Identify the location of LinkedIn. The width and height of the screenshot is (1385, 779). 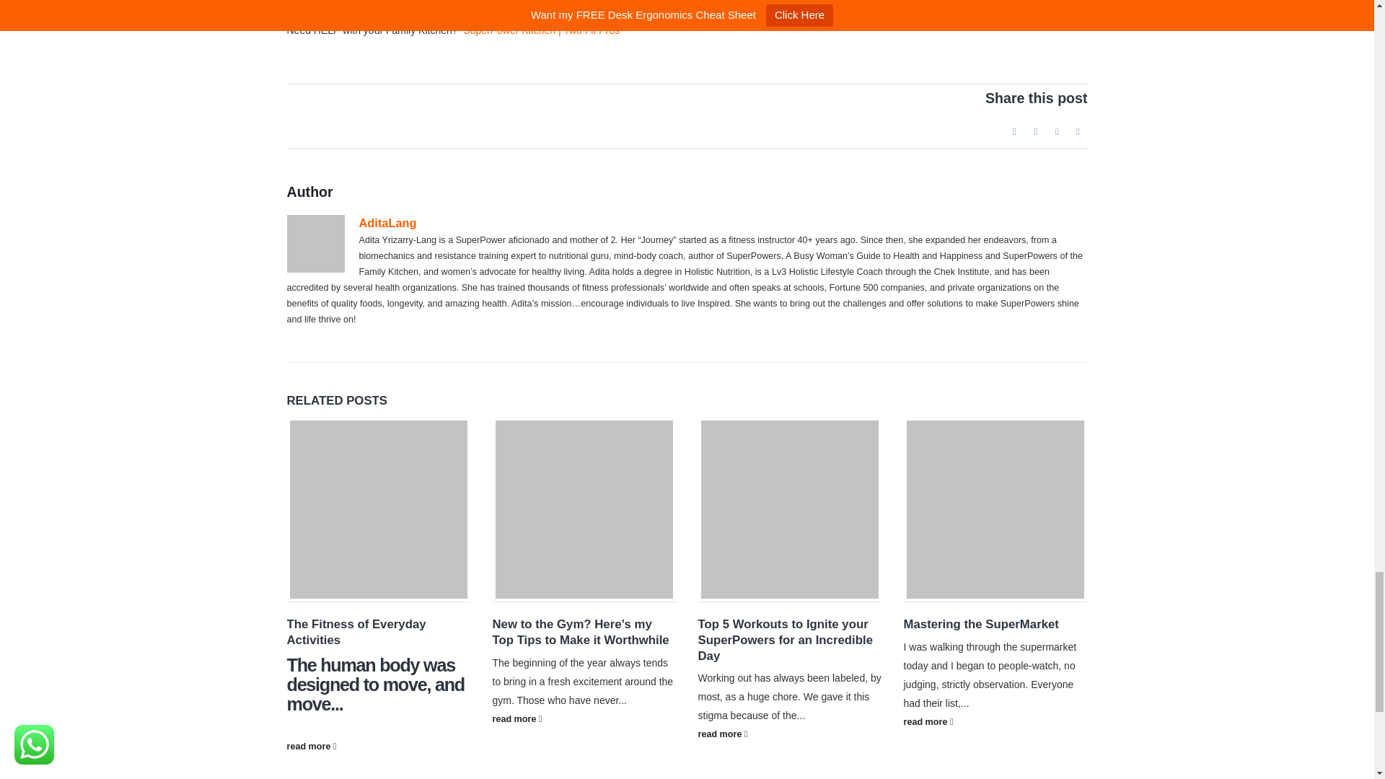
(1056, 131).